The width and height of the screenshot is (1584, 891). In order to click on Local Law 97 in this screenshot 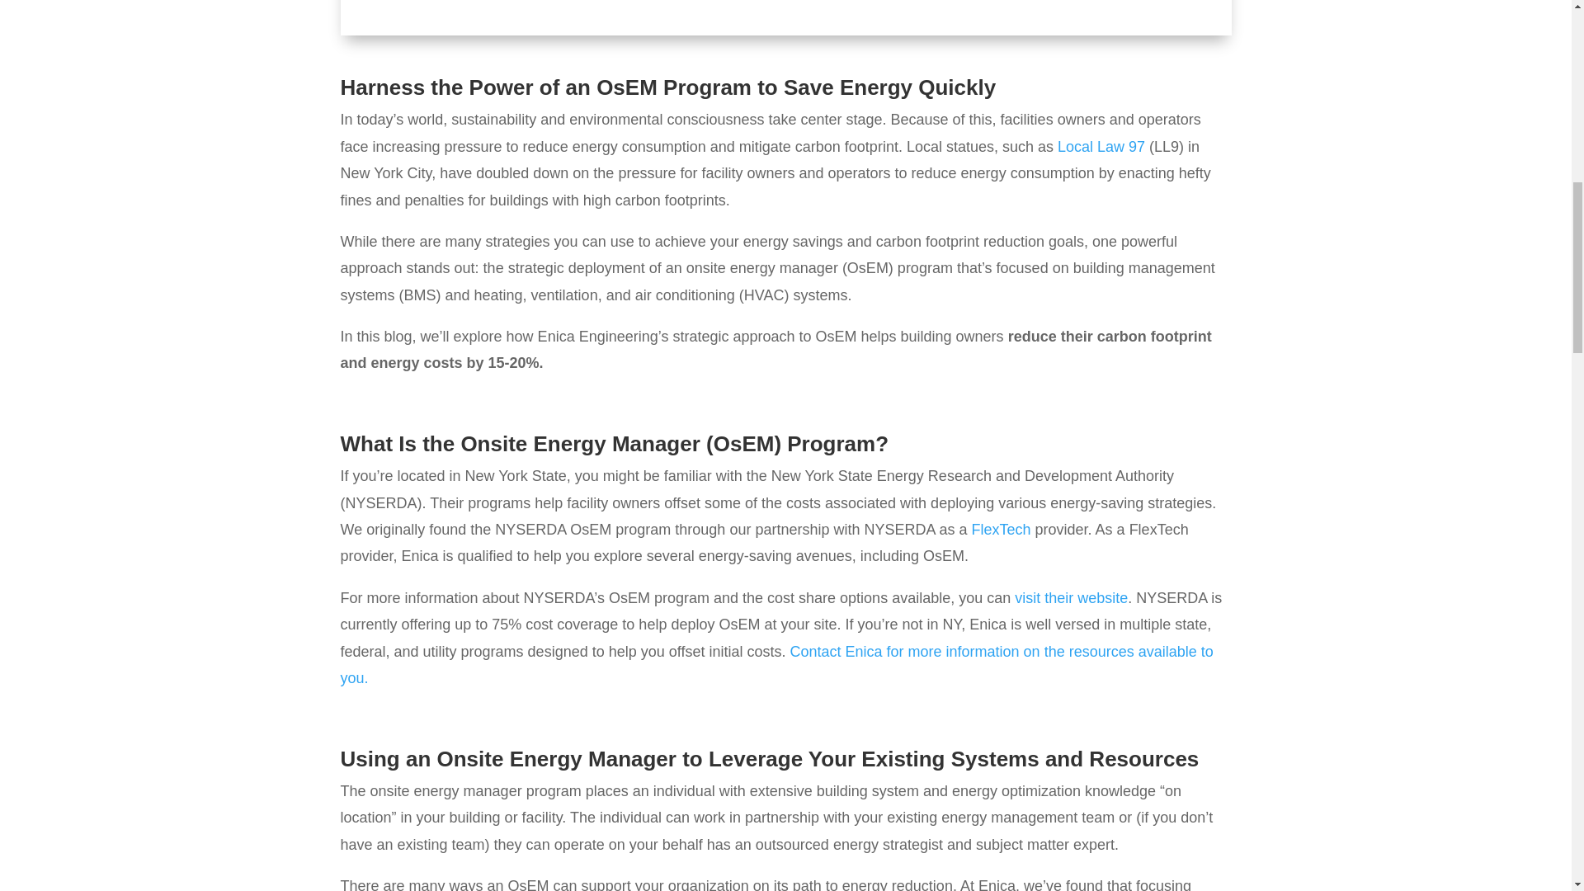, I will do `click(1101, 147)`.